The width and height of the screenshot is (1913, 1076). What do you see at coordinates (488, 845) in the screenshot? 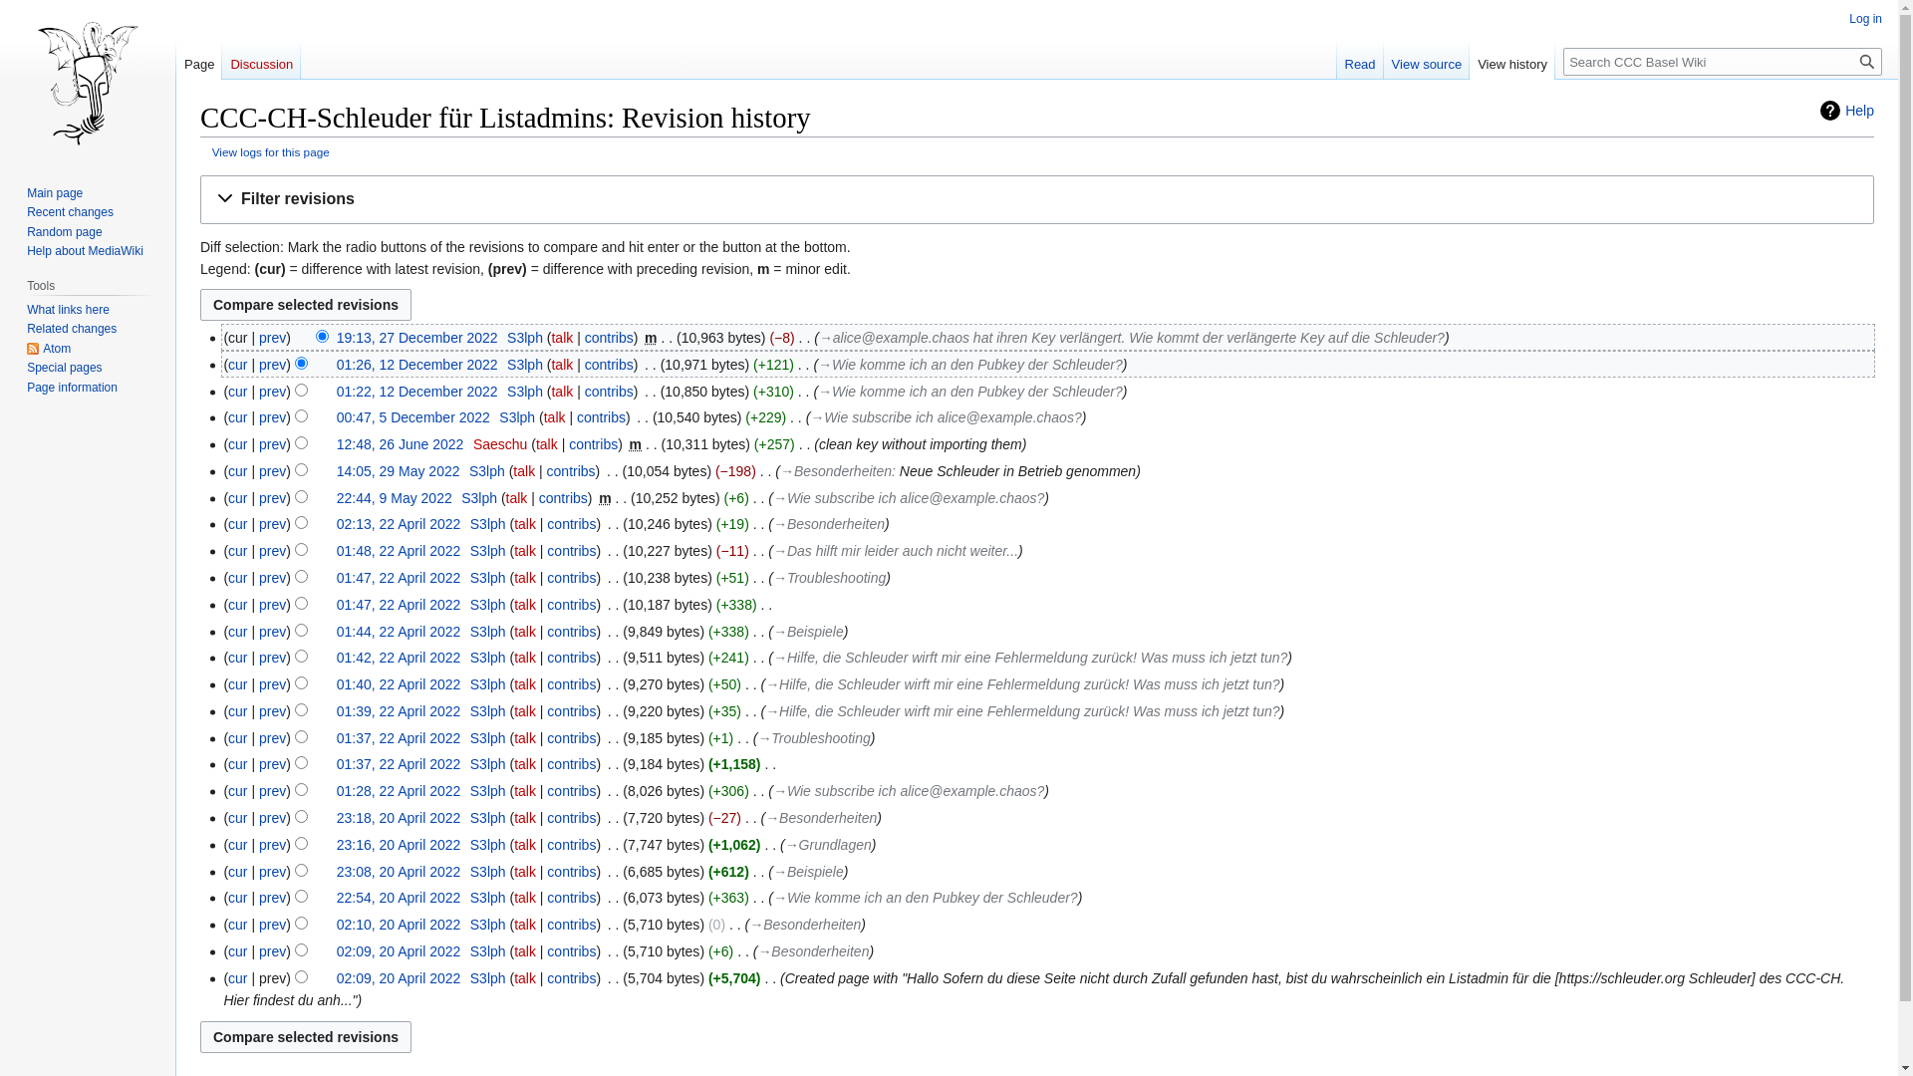
I see `S3lph` at bounding box center [488, 845].